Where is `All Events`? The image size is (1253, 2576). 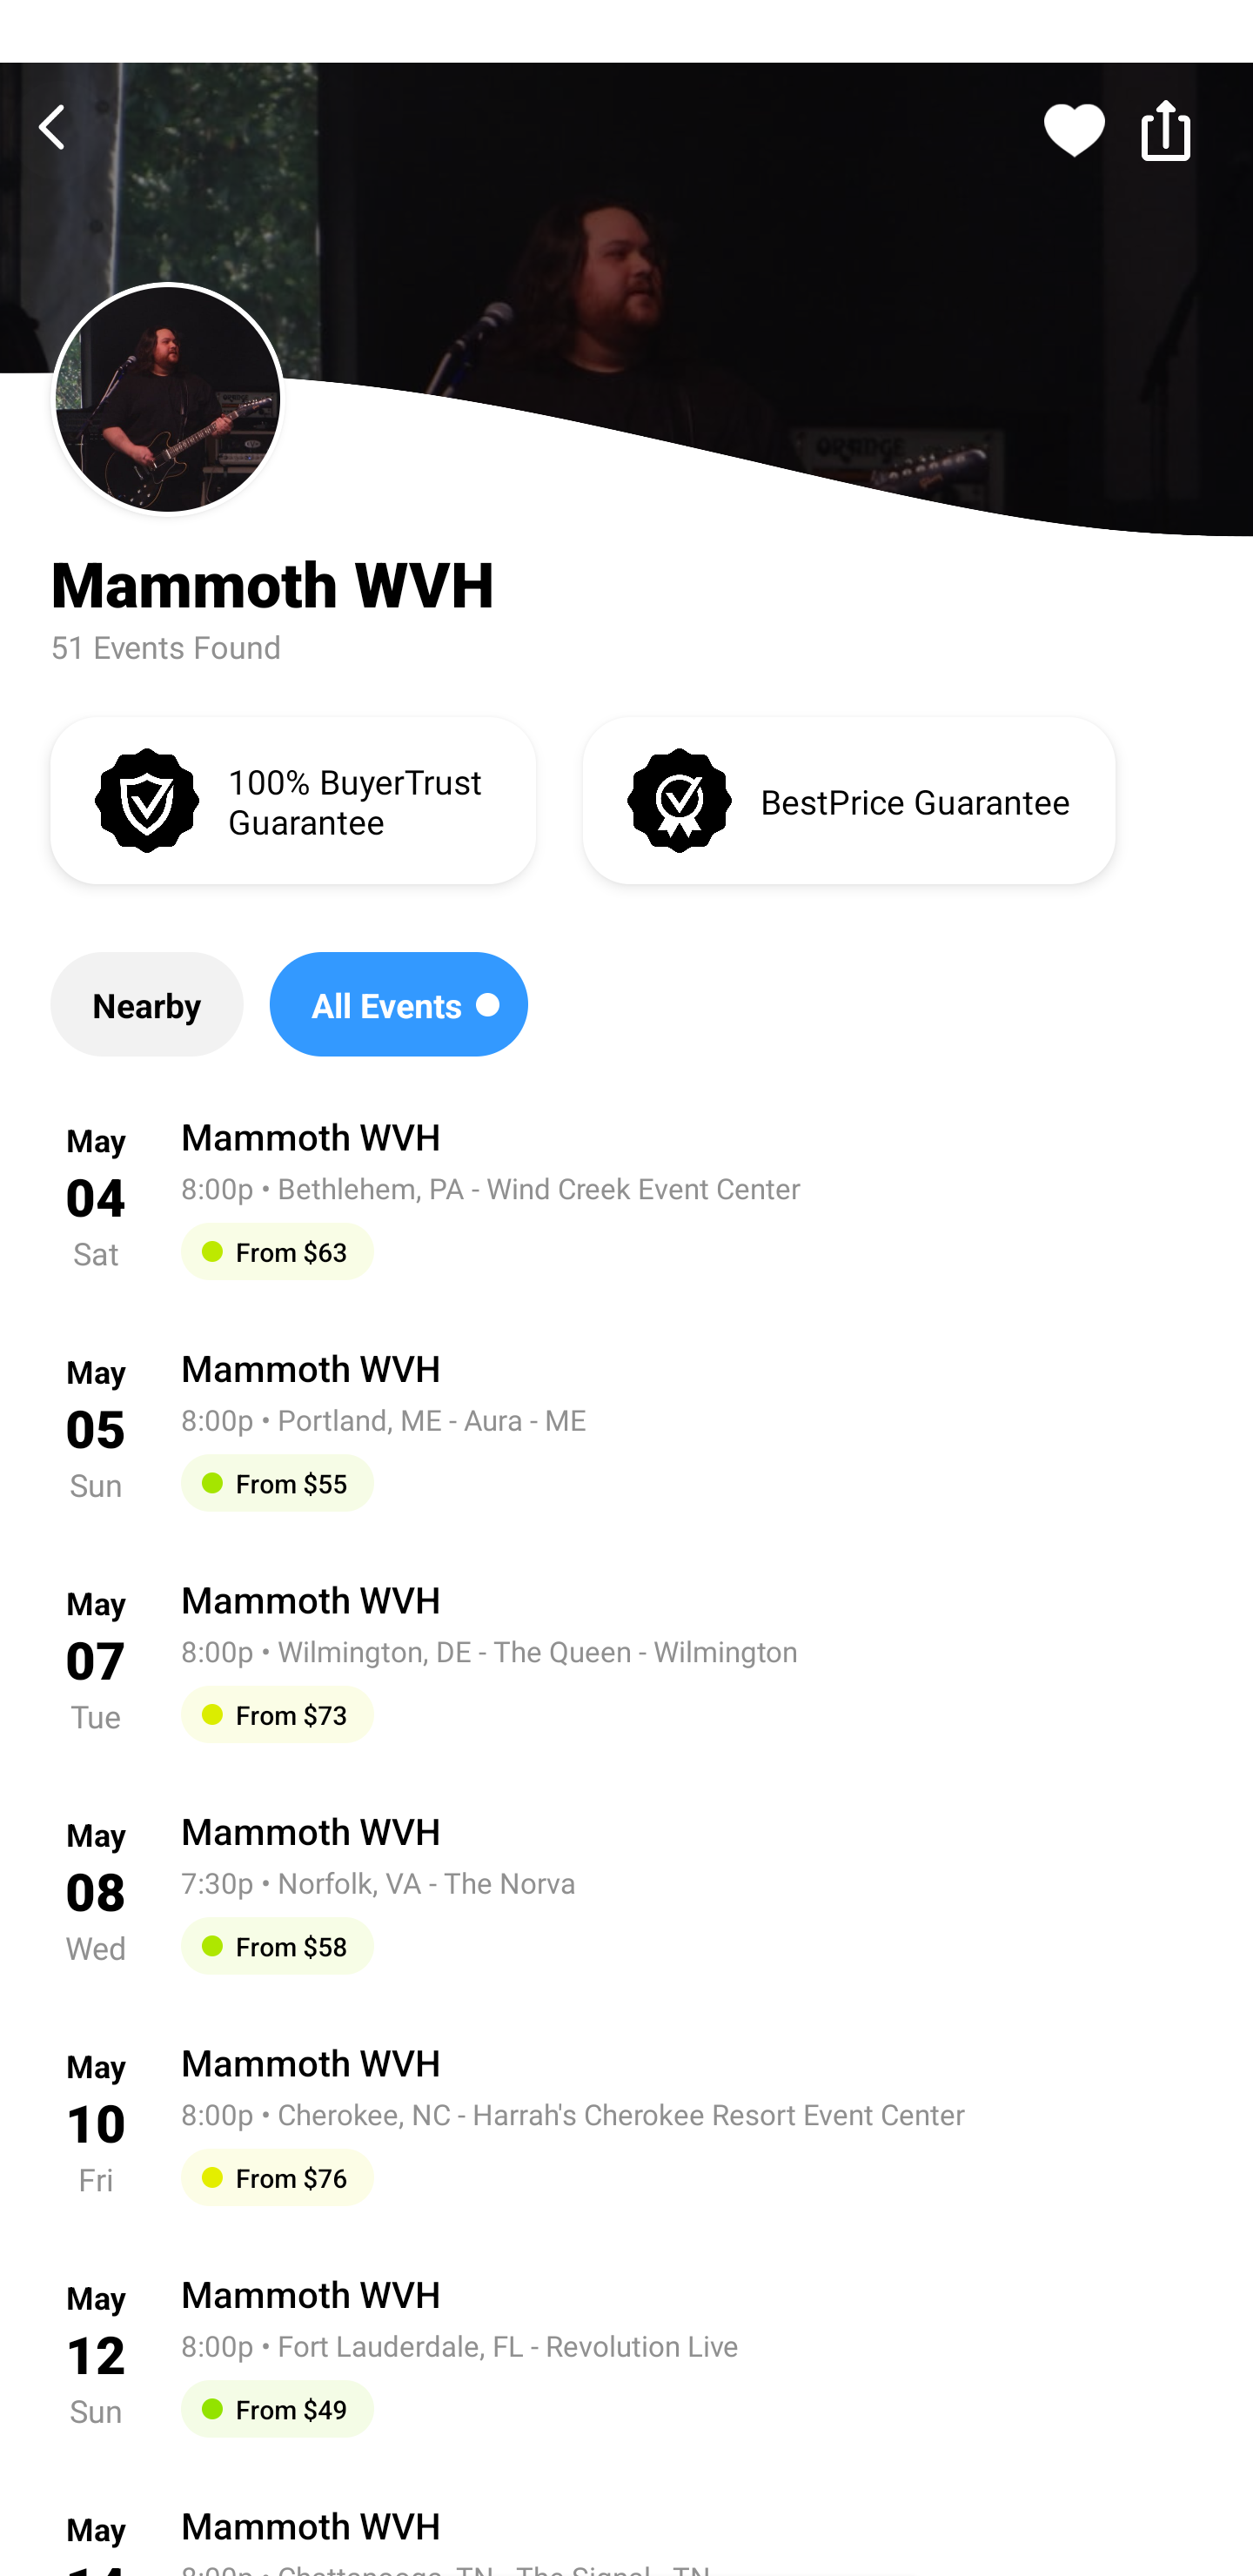
All Events is located at coordinates (399, 1004).